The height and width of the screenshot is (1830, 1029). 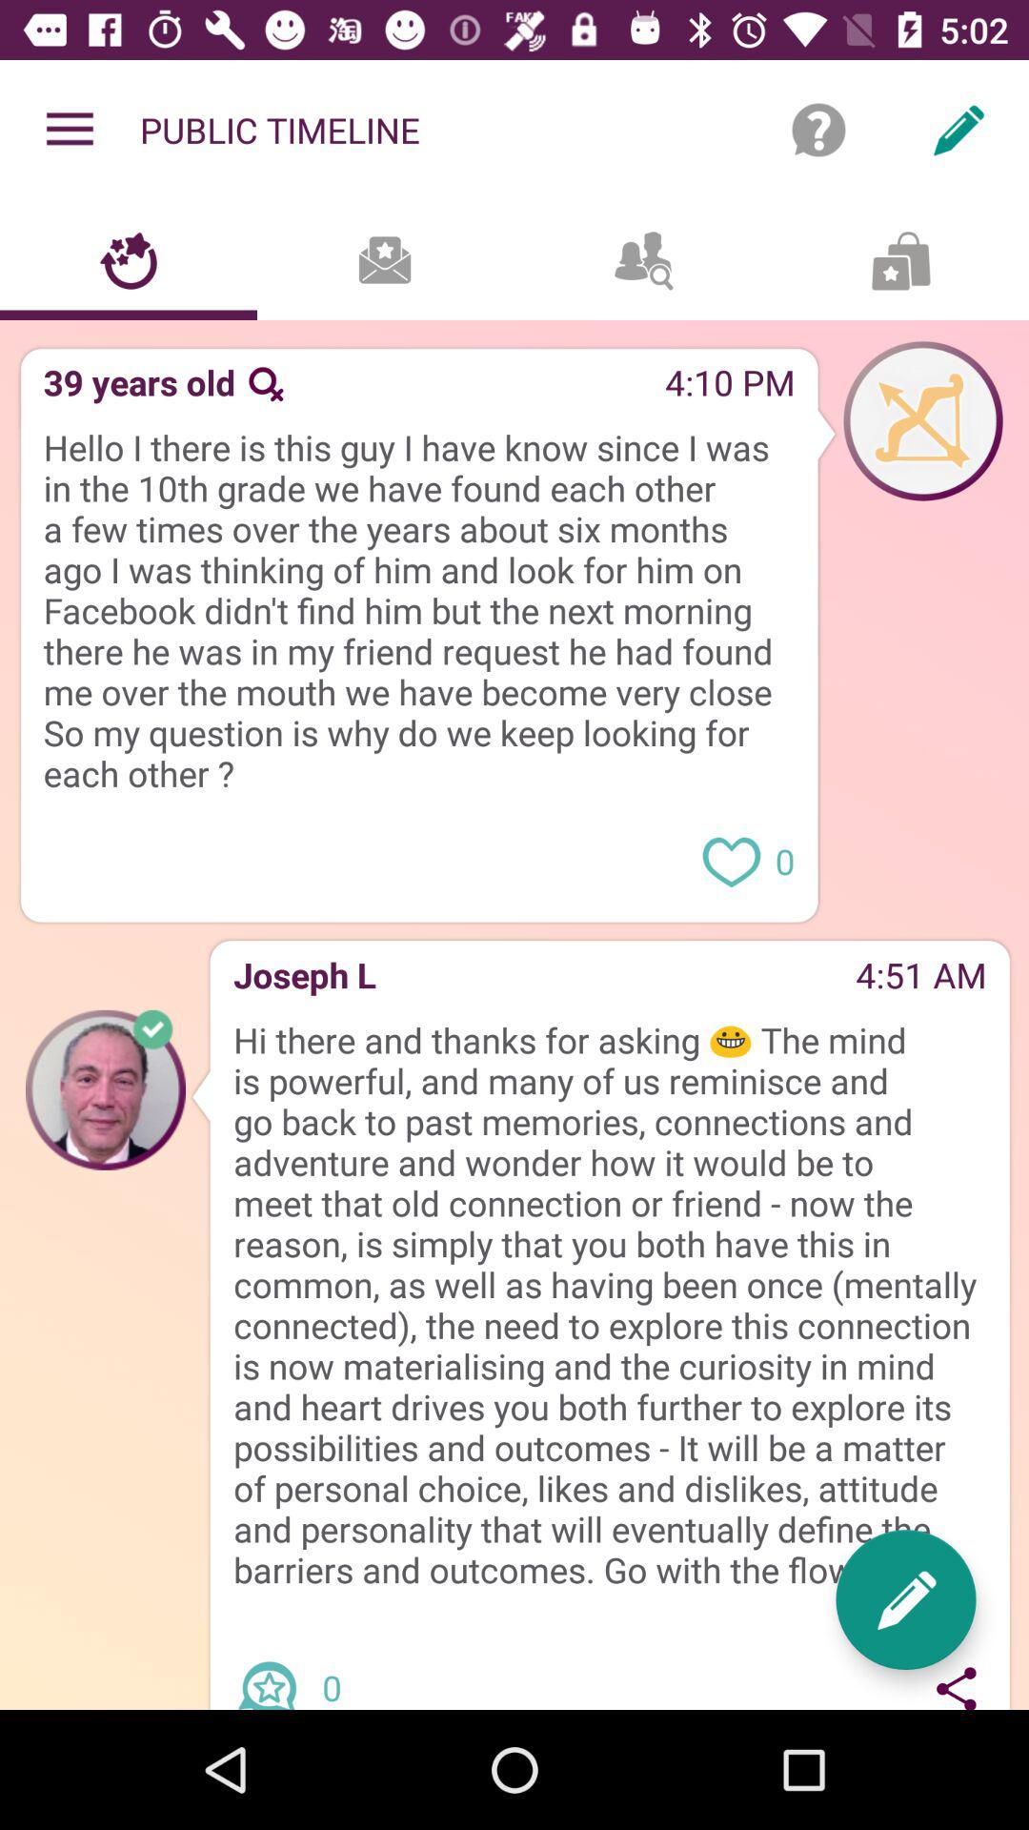 What do you see at coordinates (732, 860) in the screenshot?
I see `love a comment` at bounding box center [732, 860].